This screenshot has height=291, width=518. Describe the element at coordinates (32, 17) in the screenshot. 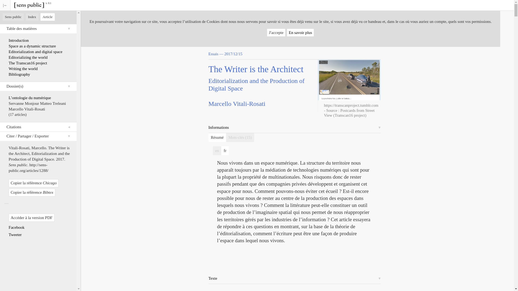

I see `index` at that location.